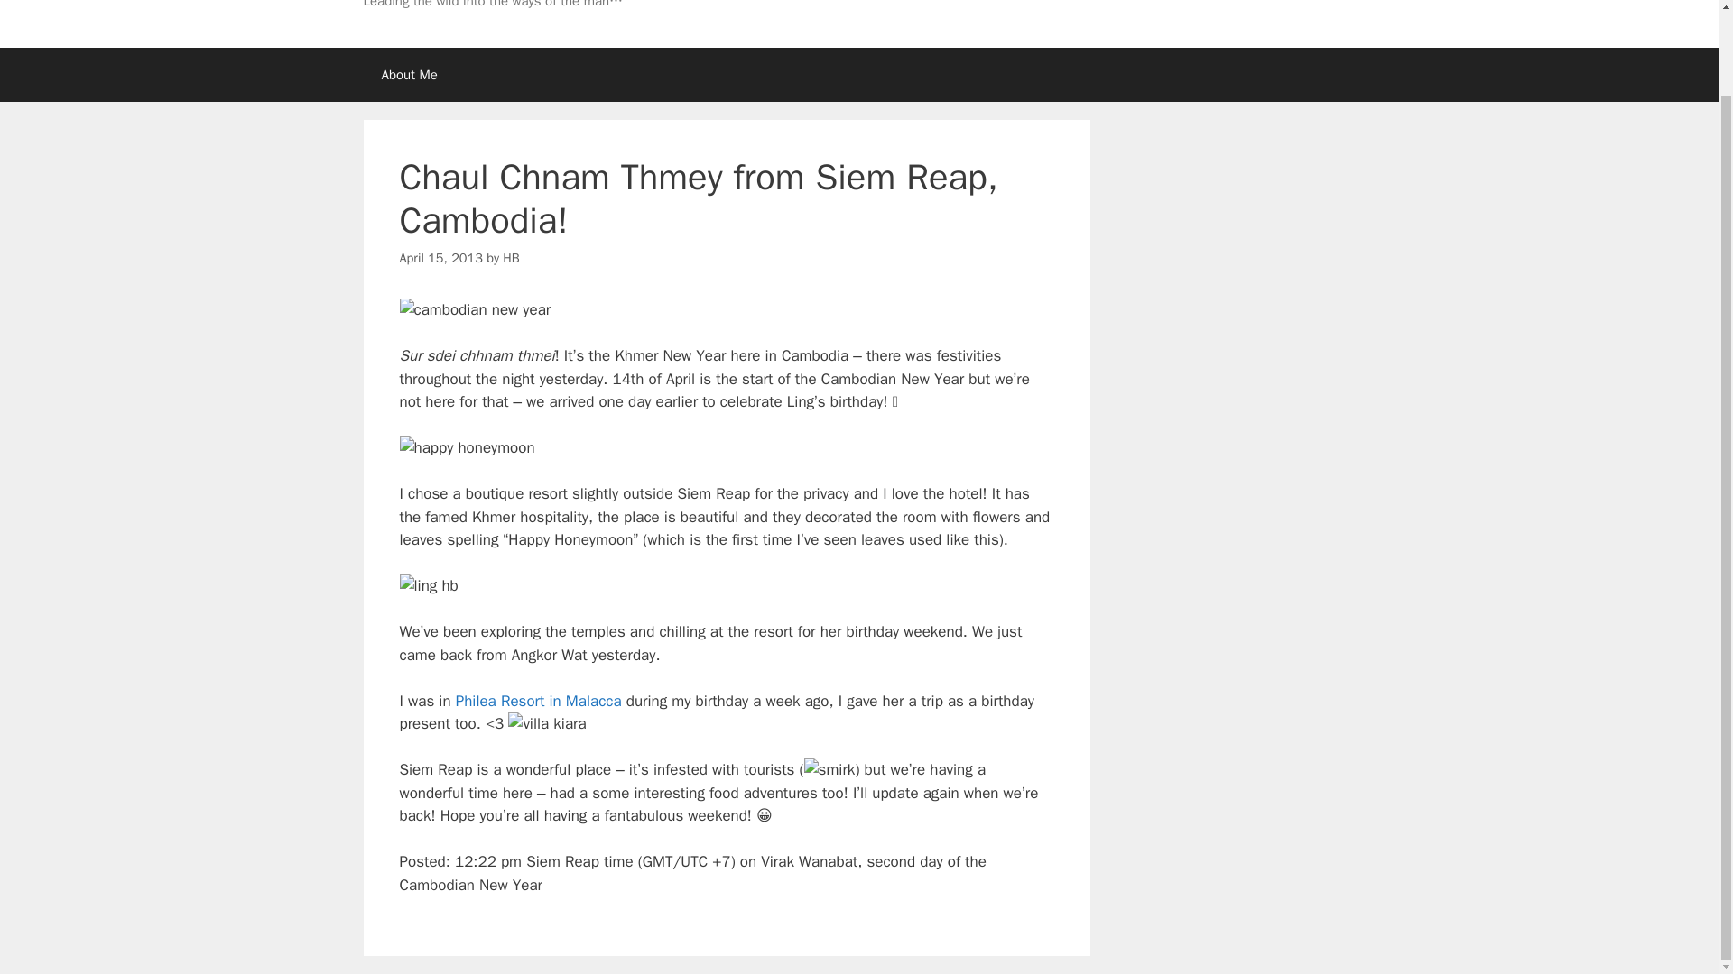 The image size is (1733, 974). Describe the element at coordinates (440, 257) in the screenshot. I see `1:22 pm` at that location.